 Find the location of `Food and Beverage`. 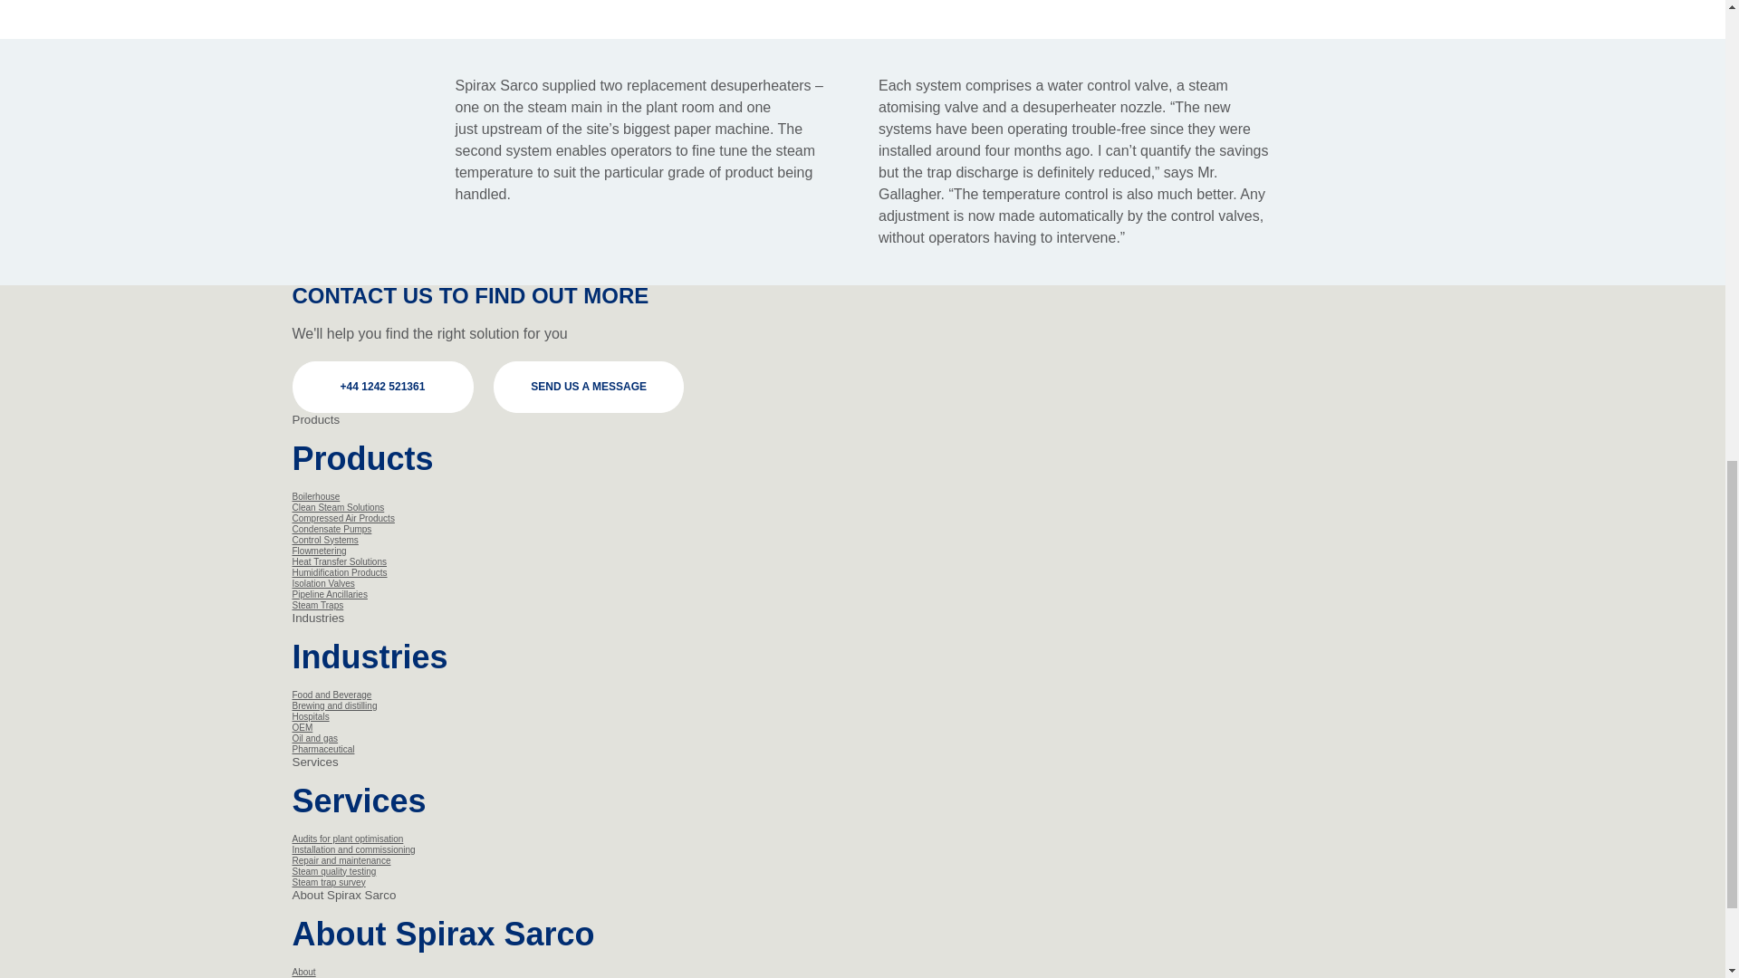

Food and Beverage is located at coordinates (331, 695).